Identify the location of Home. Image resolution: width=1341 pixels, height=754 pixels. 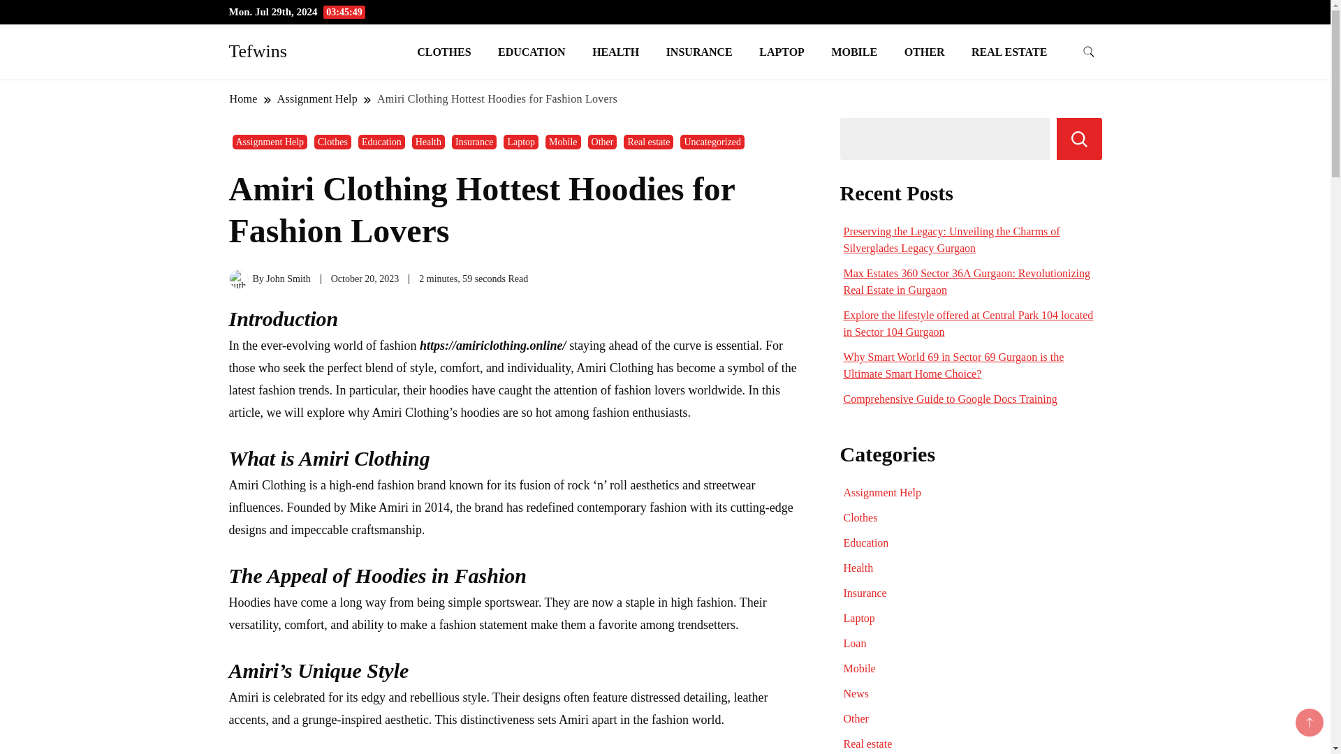
(244, 98).